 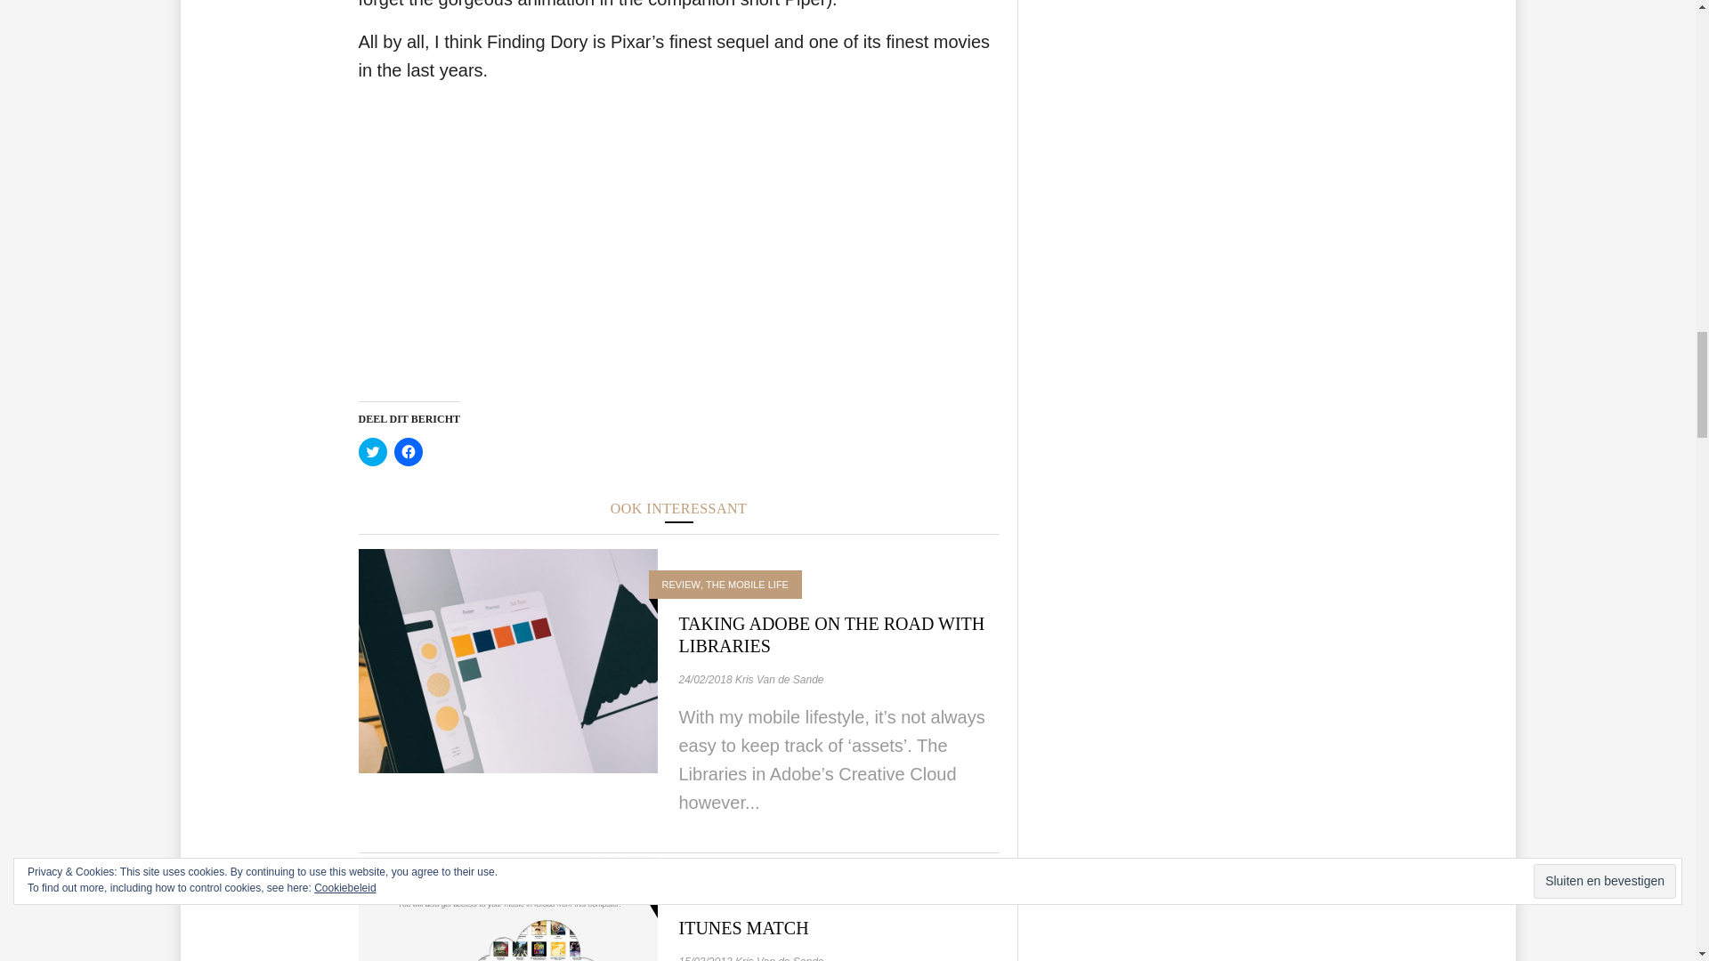 What do you see at coordinates (371, 452) in the screenshot?
I see `Klik om te delen met Twitter` at bounding box center [371, 452].